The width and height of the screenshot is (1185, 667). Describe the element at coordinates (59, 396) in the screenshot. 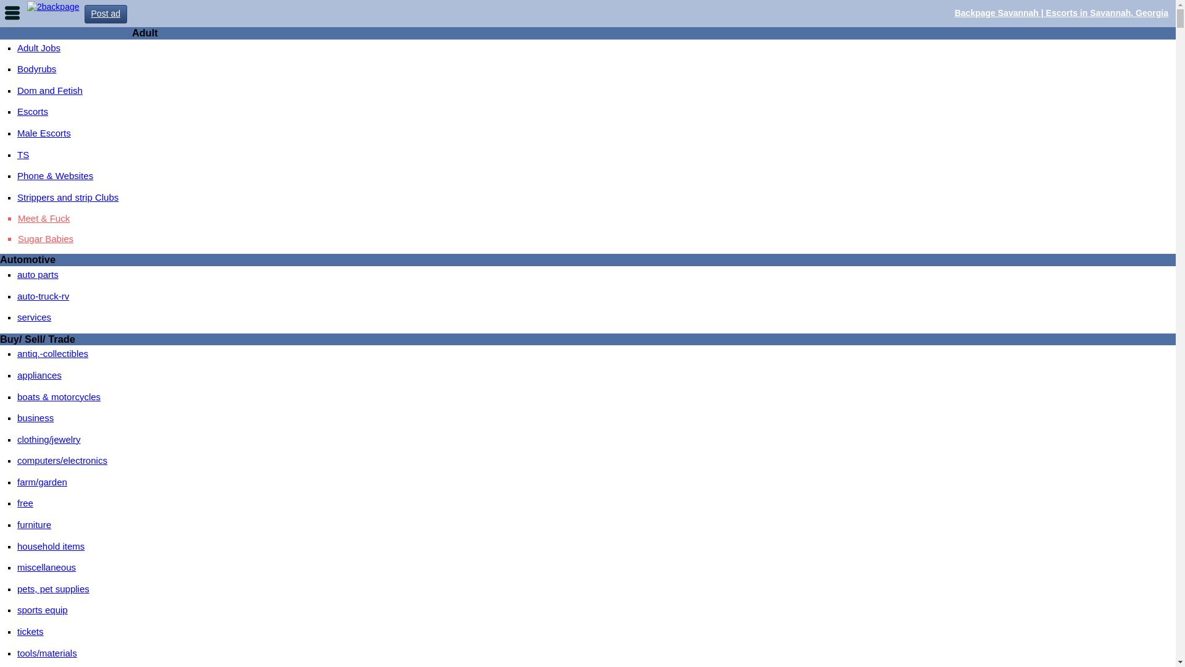

I see `boats & motorcycles` at that location.